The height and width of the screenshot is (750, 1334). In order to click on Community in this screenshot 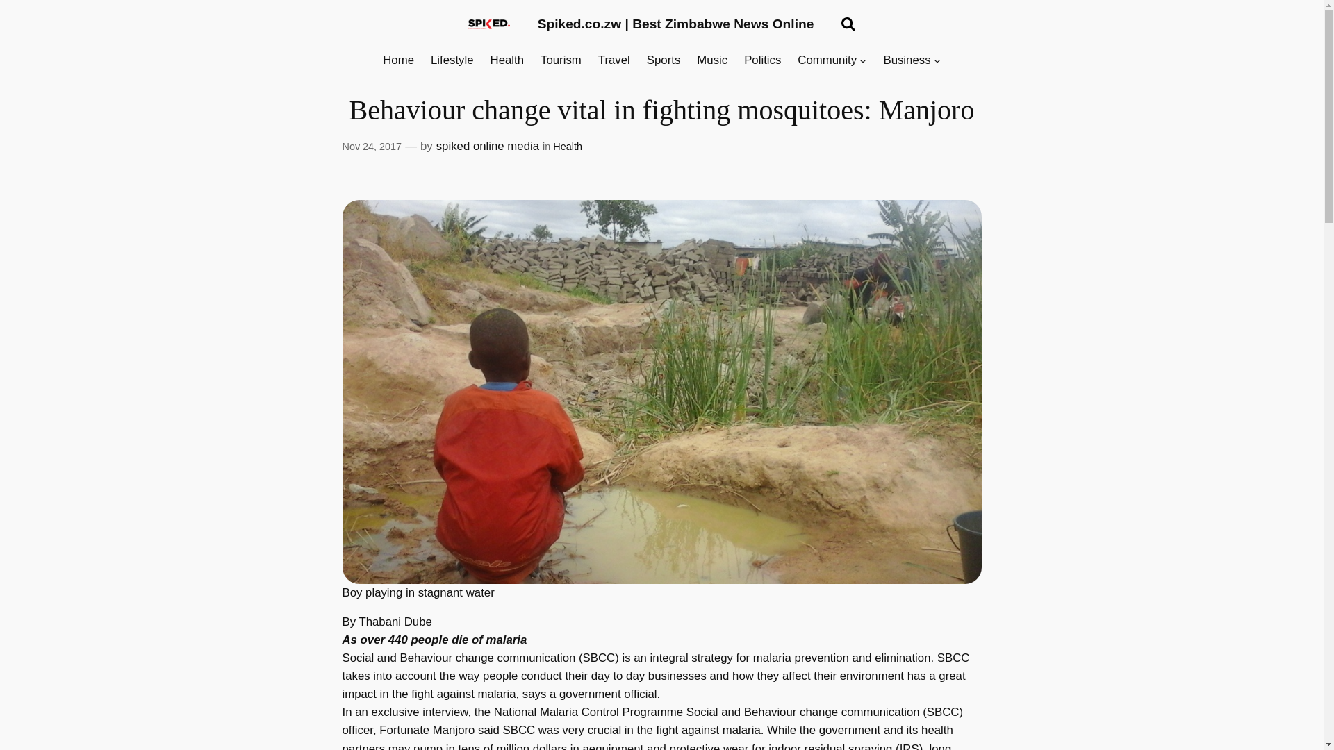, I will do `click(827, 60)`.